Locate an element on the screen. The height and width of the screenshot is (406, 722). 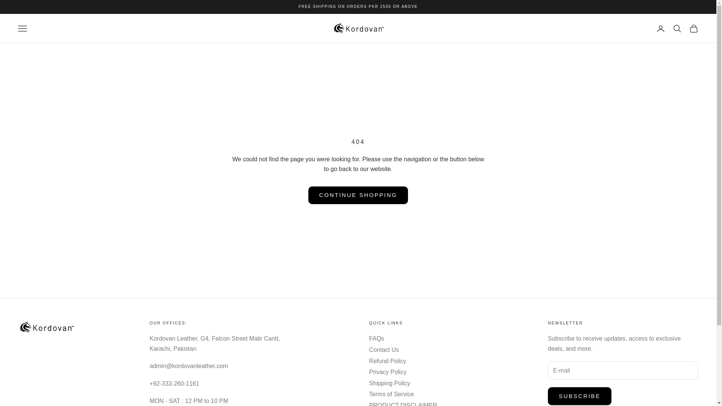
Kordovan is located at coordinates (358, 29).